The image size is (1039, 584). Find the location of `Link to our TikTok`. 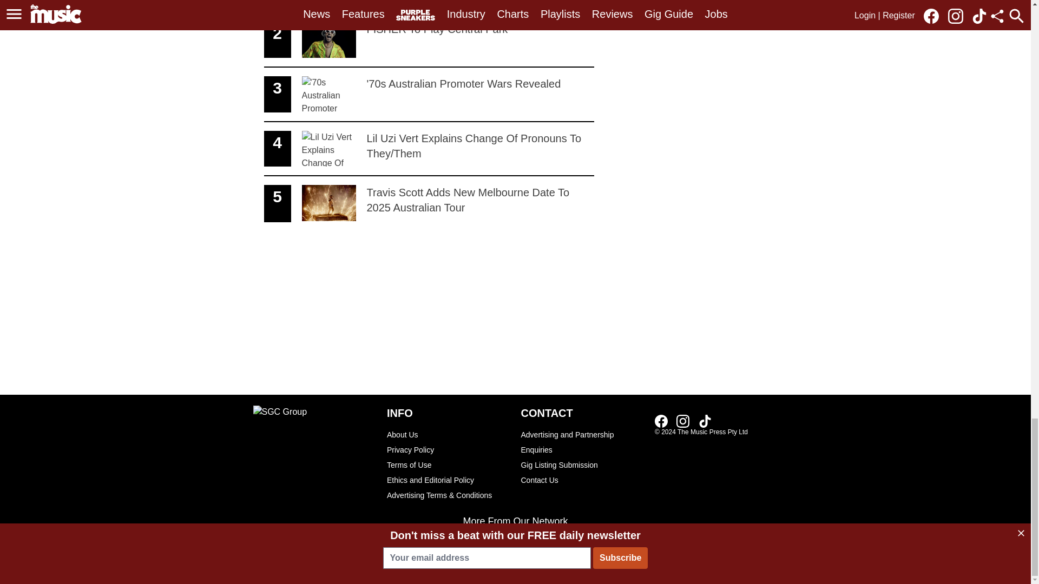

Link to our TikTok is located at coordinates (705, 421).